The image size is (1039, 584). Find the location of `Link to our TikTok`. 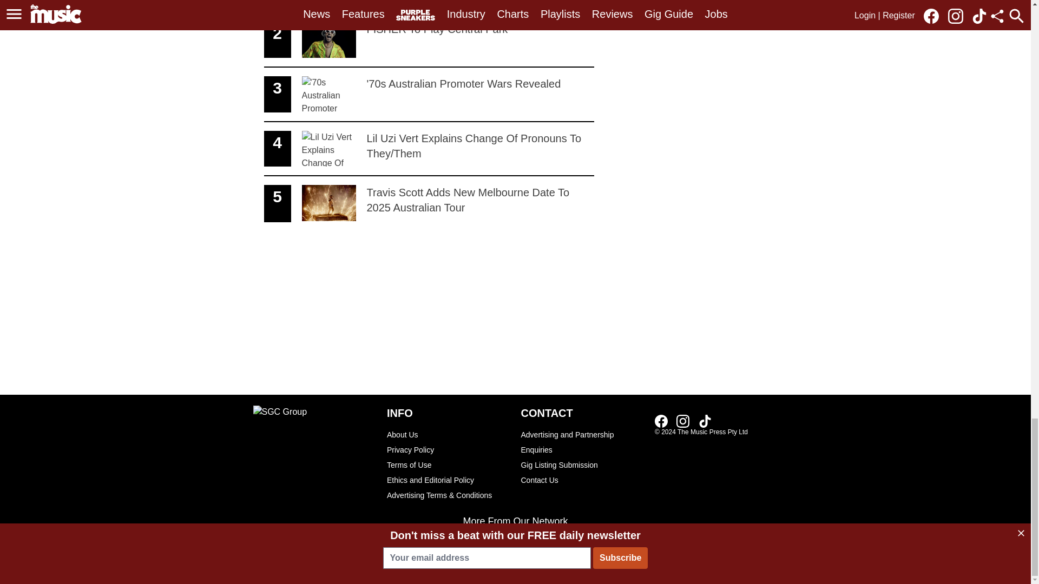

Link to our TikTok is located at coordinates (705, 421).